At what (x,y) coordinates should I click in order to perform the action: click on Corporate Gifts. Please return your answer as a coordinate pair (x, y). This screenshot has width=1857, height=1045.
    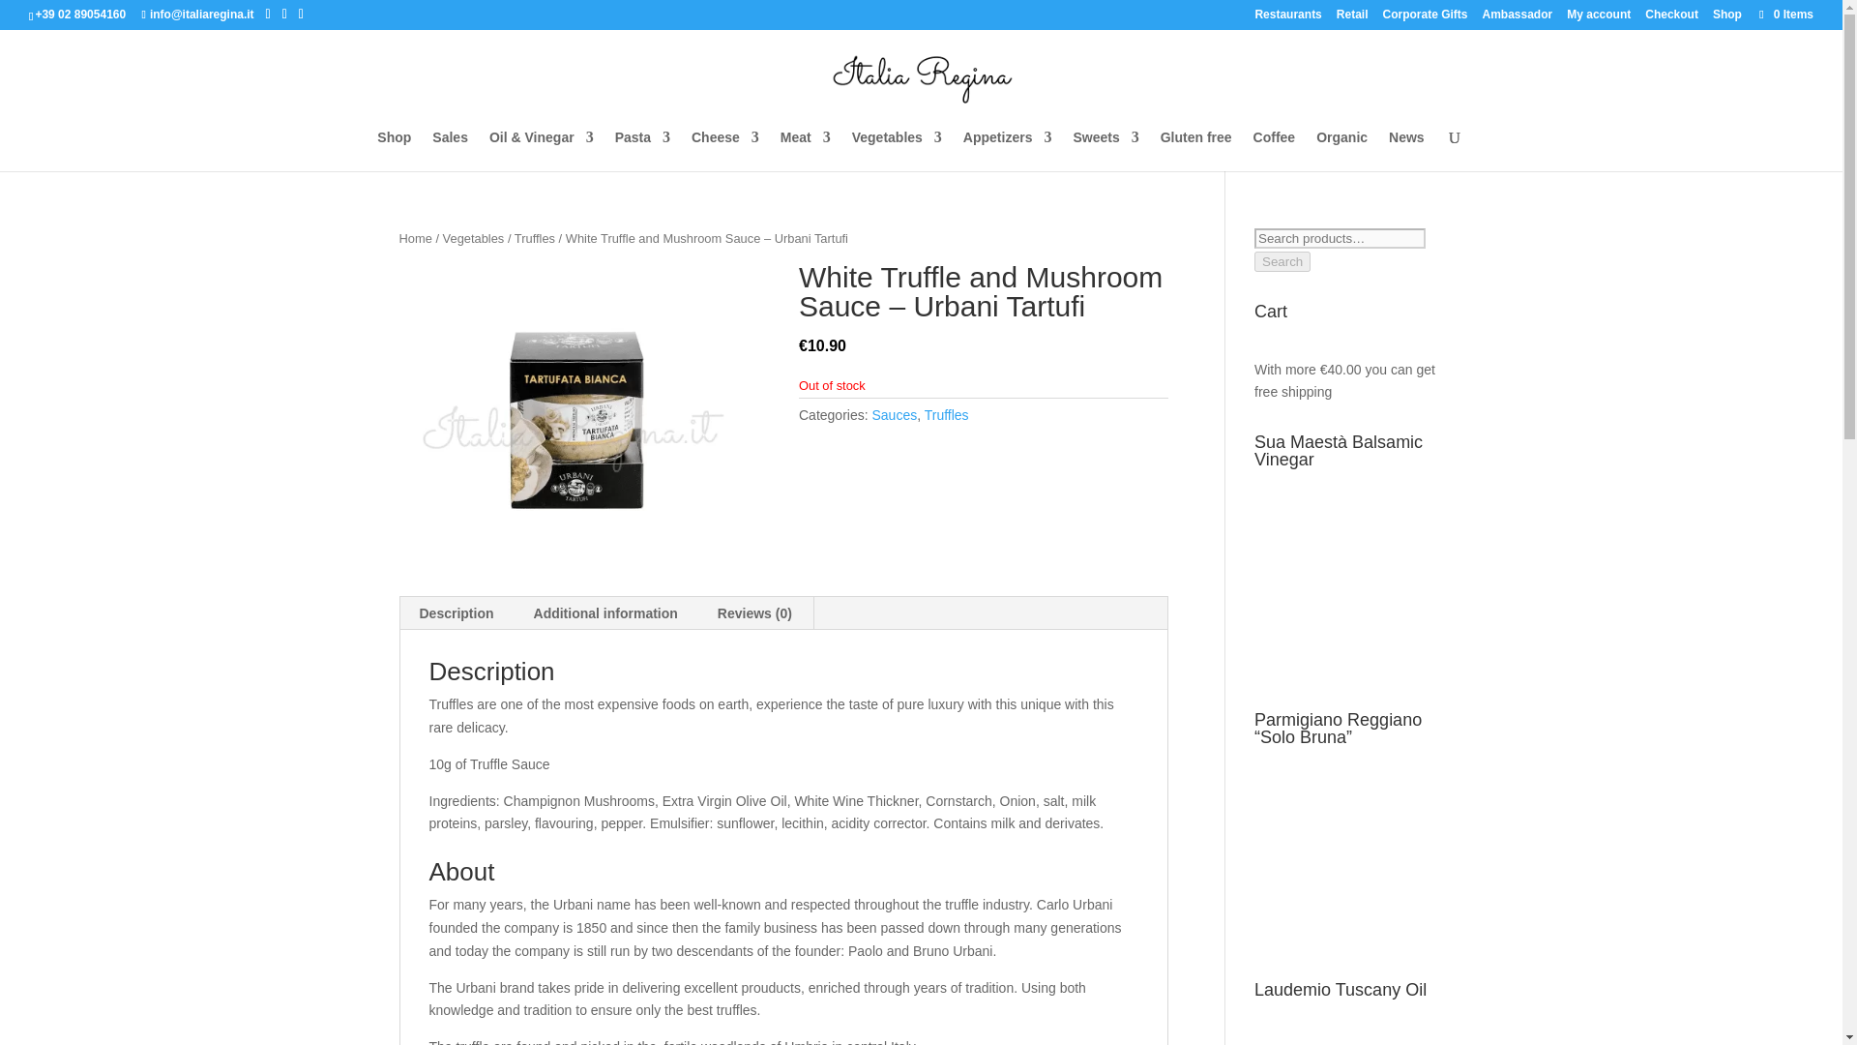
    Looking at the image, I should click on (1424, 18).